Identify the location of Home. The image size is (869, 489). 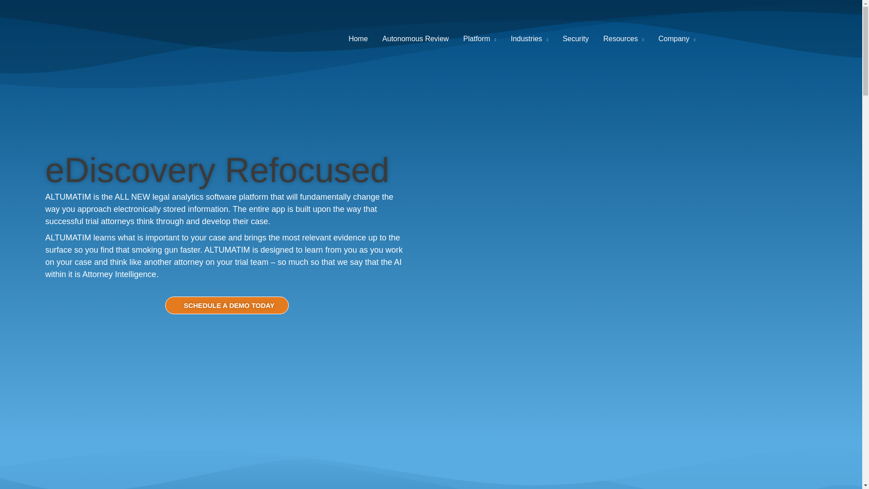
(358, 39).